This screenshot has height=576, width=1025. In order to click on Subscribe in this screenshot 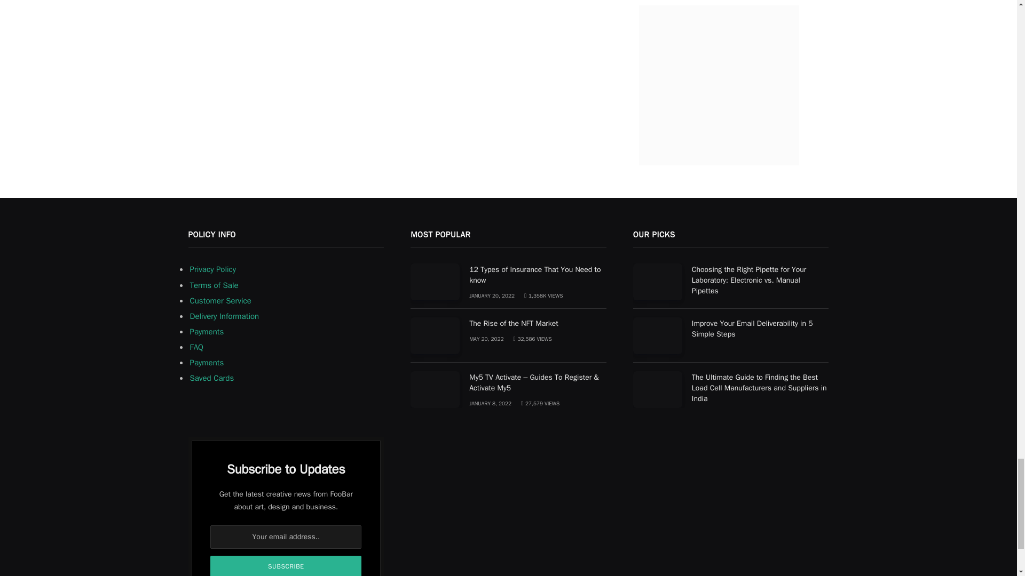, I will do `click(286, 566)`.